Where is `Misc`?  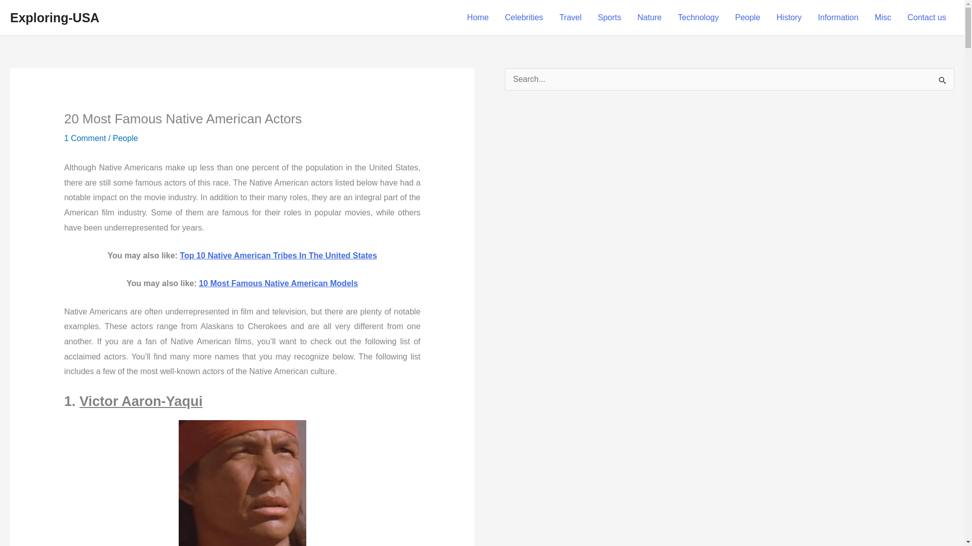 Misc is located at coordinates (883, 18).